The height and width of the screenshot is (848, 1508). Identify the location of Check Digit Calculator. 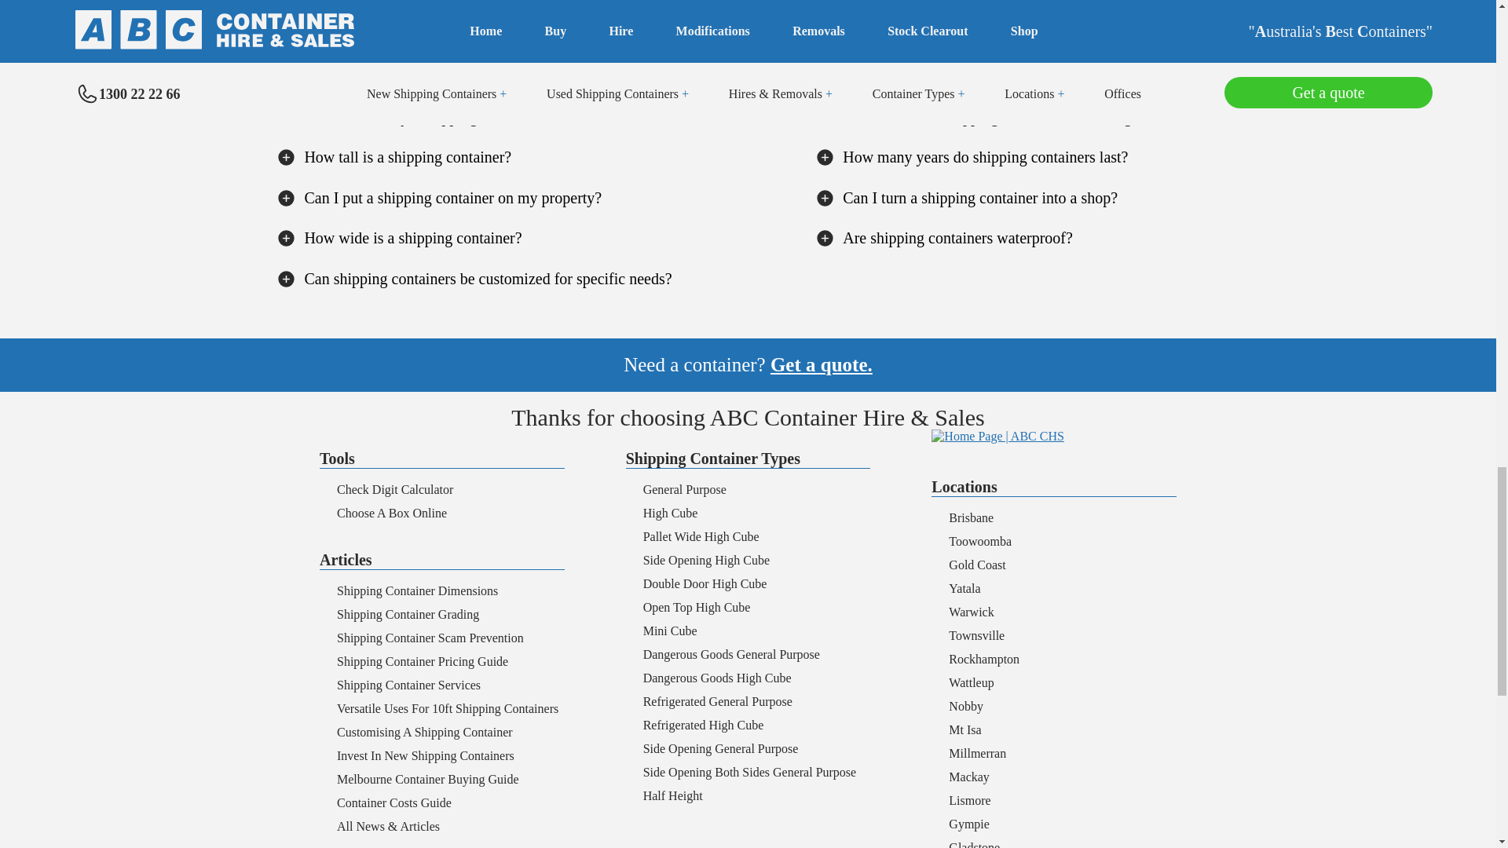
(394, 488).